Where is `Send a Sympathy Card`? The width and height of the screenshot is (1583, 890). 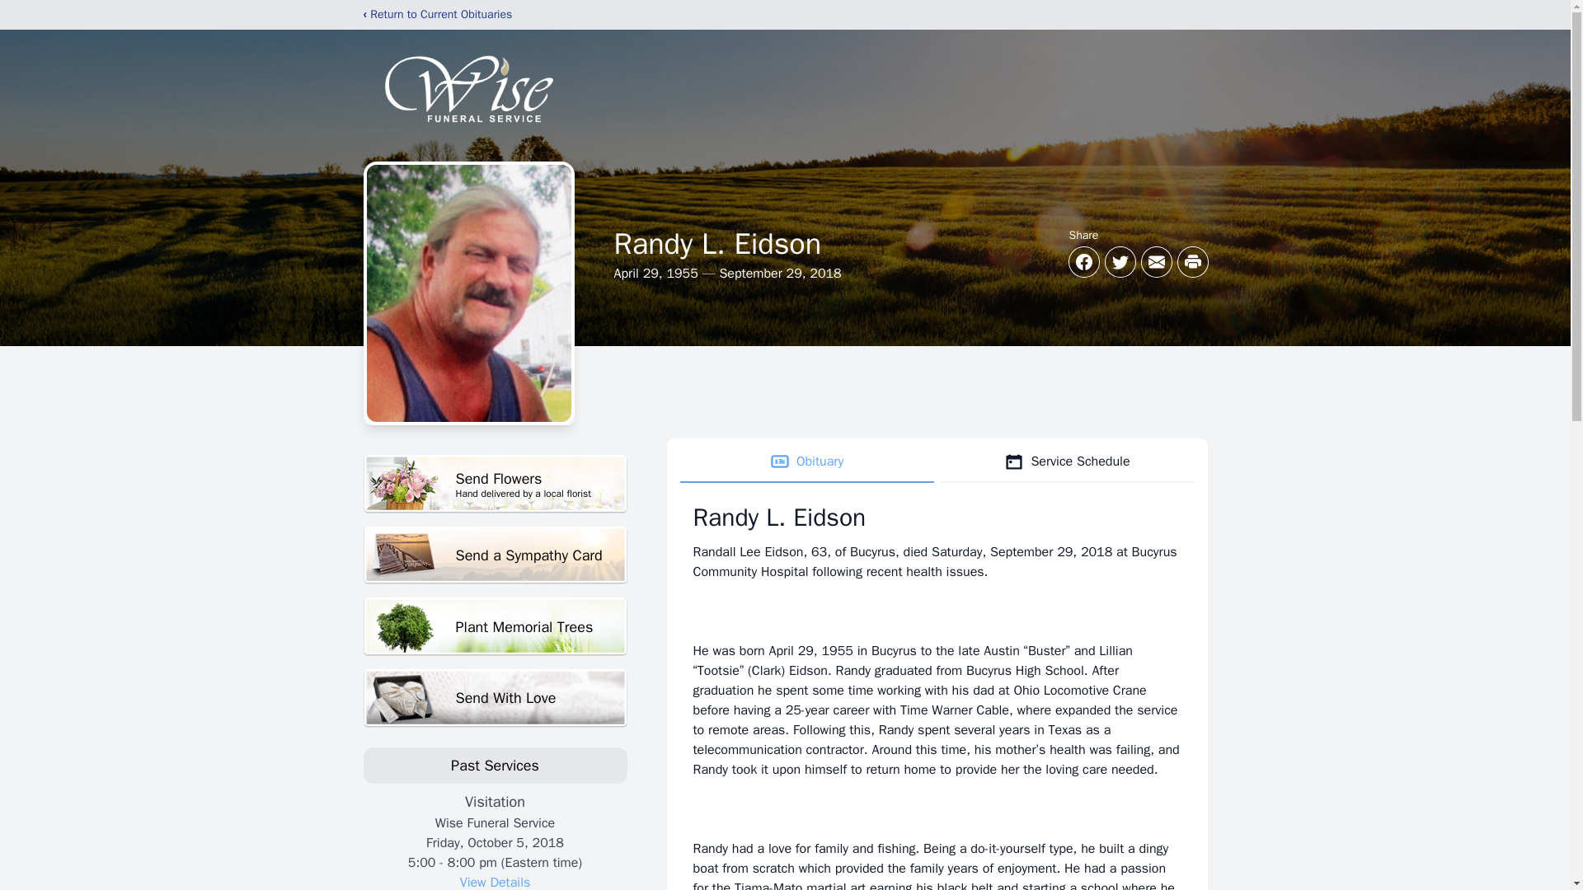
Send a Sympathy Card is located at coordinates (495, 699).